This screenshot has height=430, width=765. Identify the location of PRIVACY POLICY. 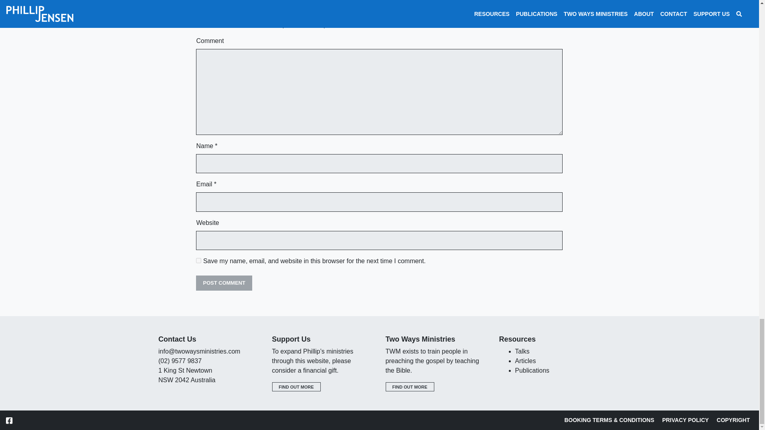
(685, 420).